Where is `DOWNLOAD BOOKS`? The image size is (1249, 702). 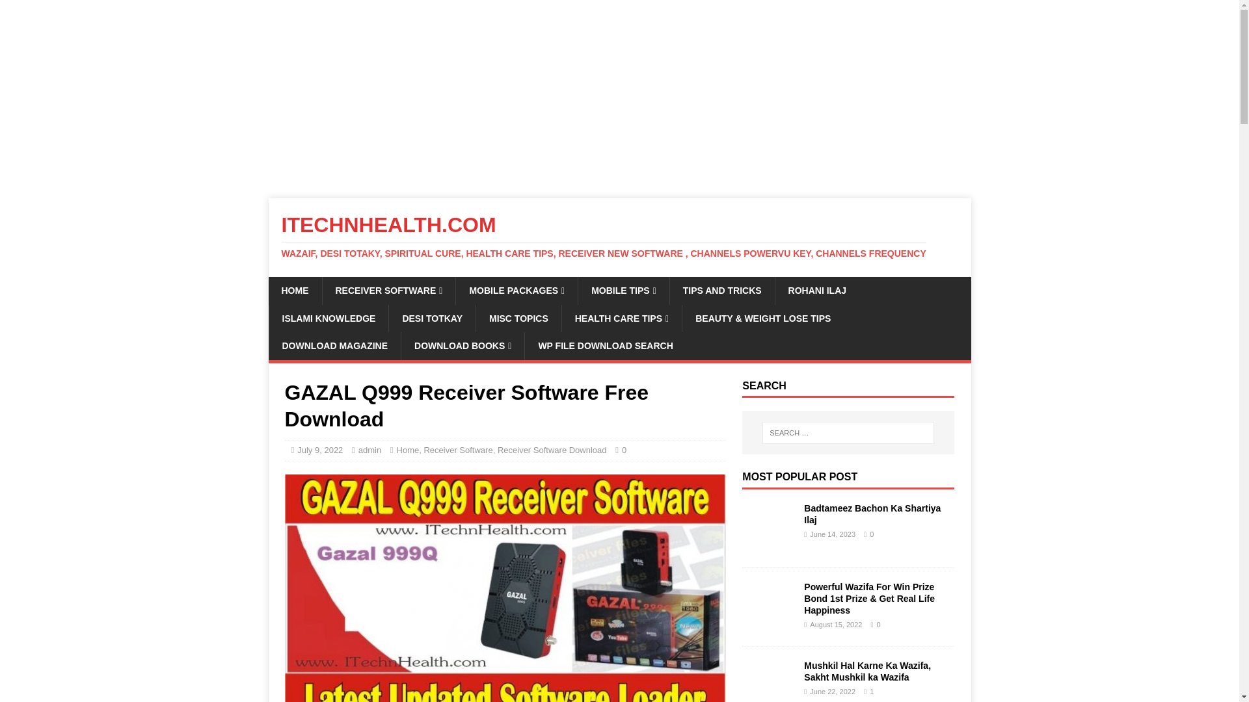 DOWNLOAD BOOKS is located at coordinates (463, 345).